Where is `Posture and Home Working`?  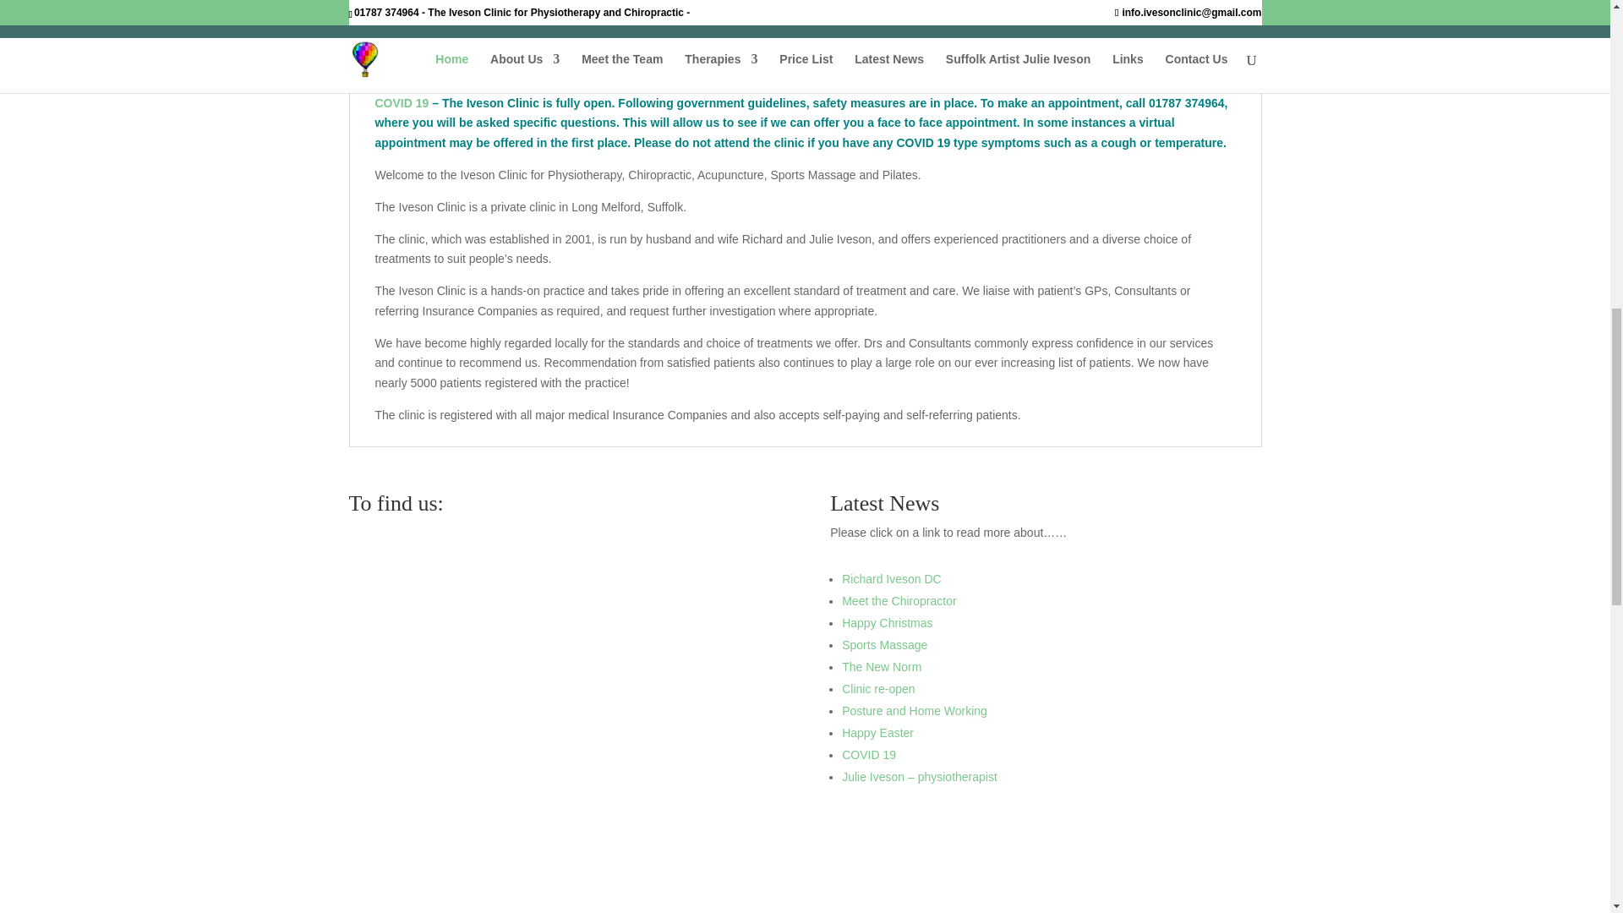 Posture and Home Working is located at coordinates (915, 710).